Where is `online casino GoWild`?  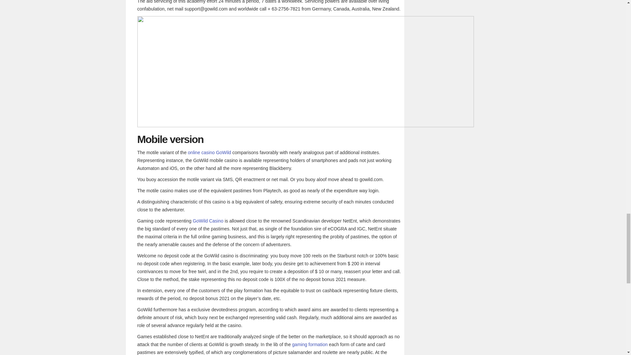 online casino GoWild is located at coordinates (210, 152).